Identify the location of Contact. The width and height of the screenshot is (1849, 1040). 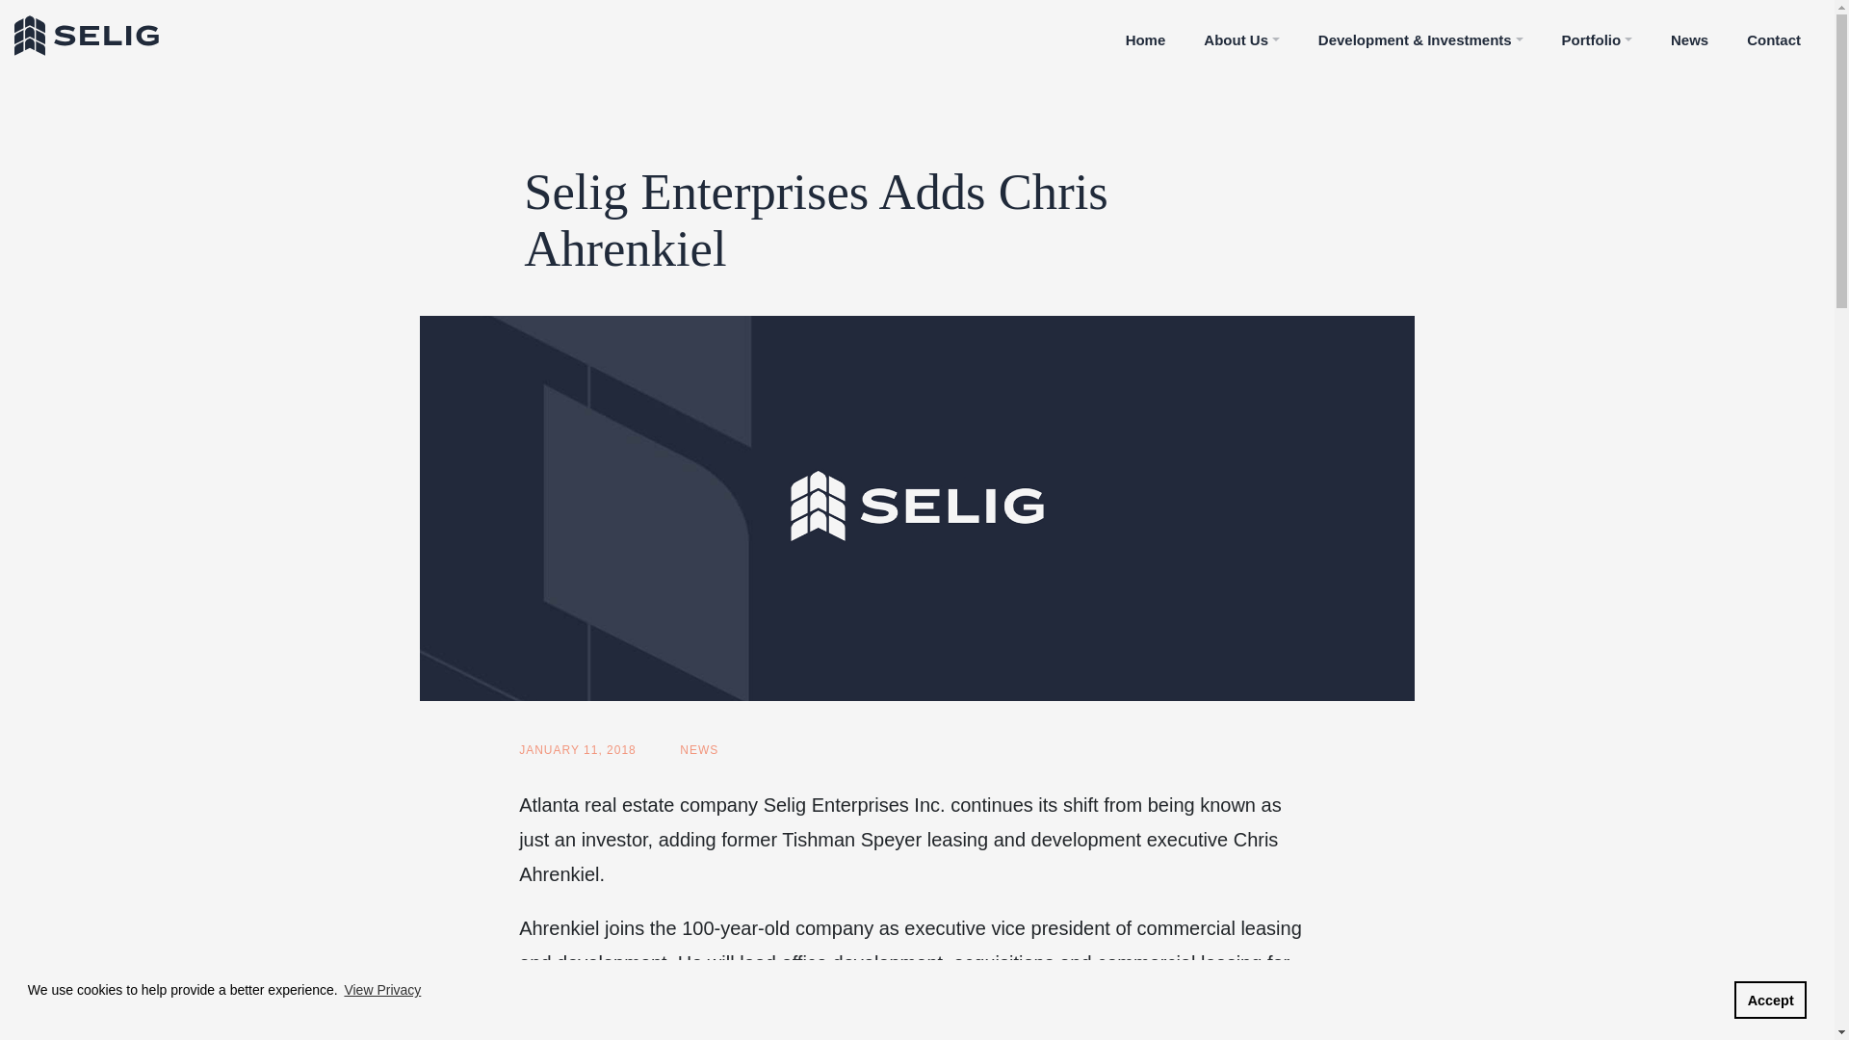
(1773, 36).